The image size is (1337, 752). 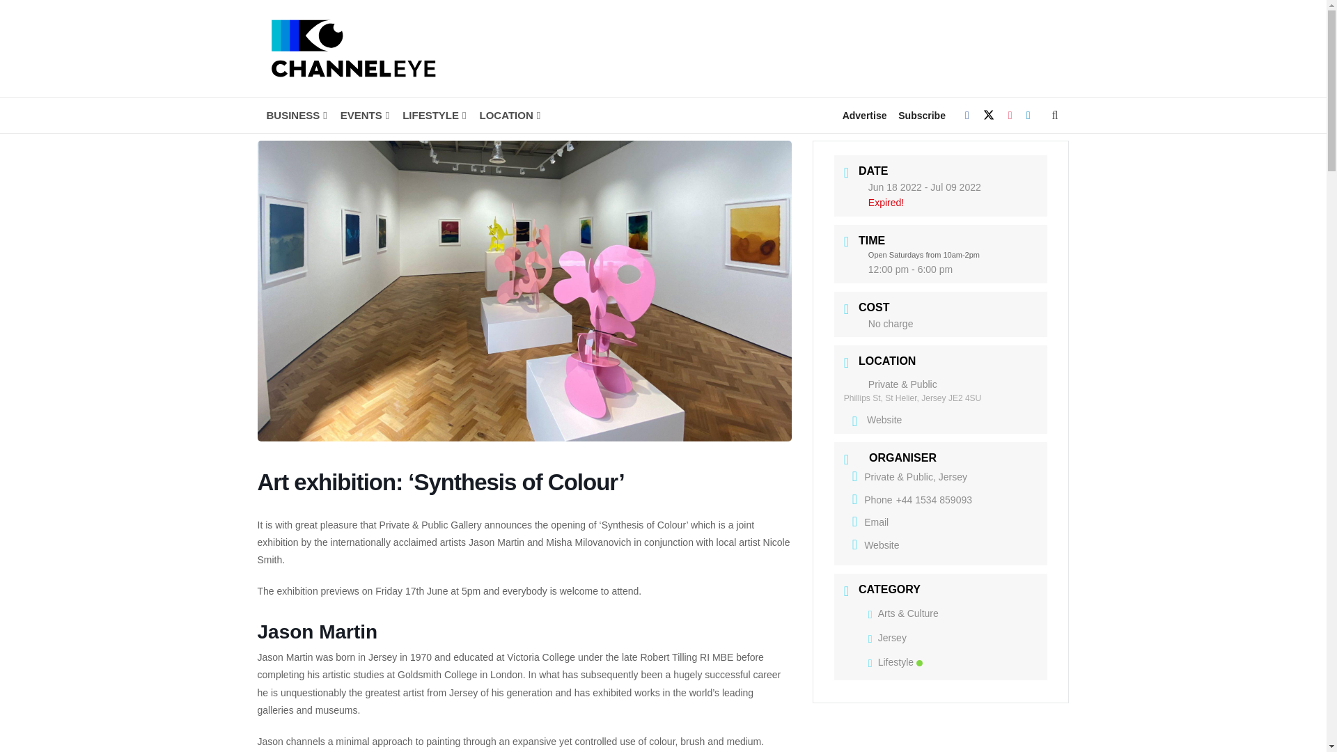 I want to click on EVENTS, so click(x=363, y=116).